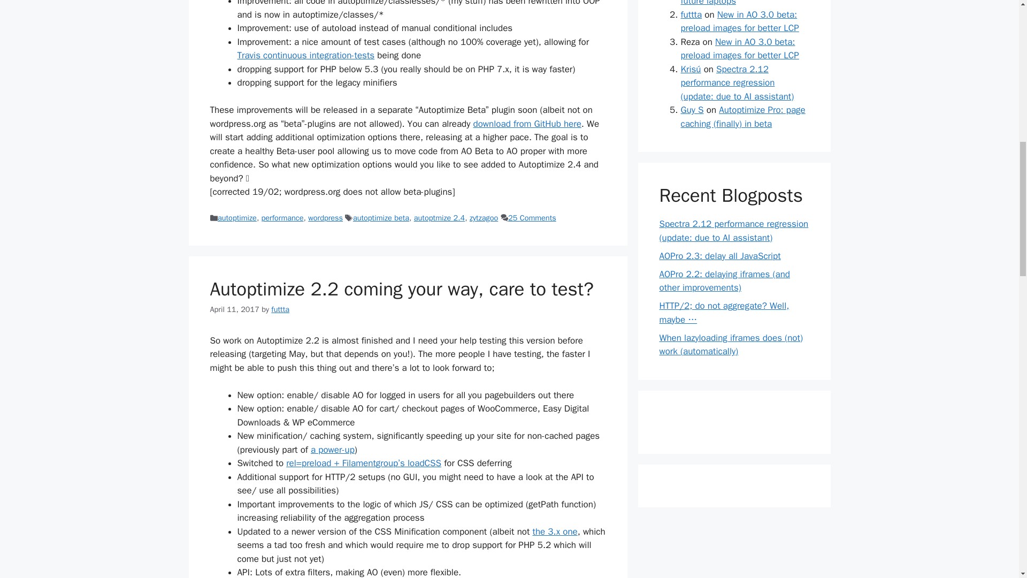  Describe the element at coordinates (333, 450) in the screenshot. I see `a power-up` at that location.